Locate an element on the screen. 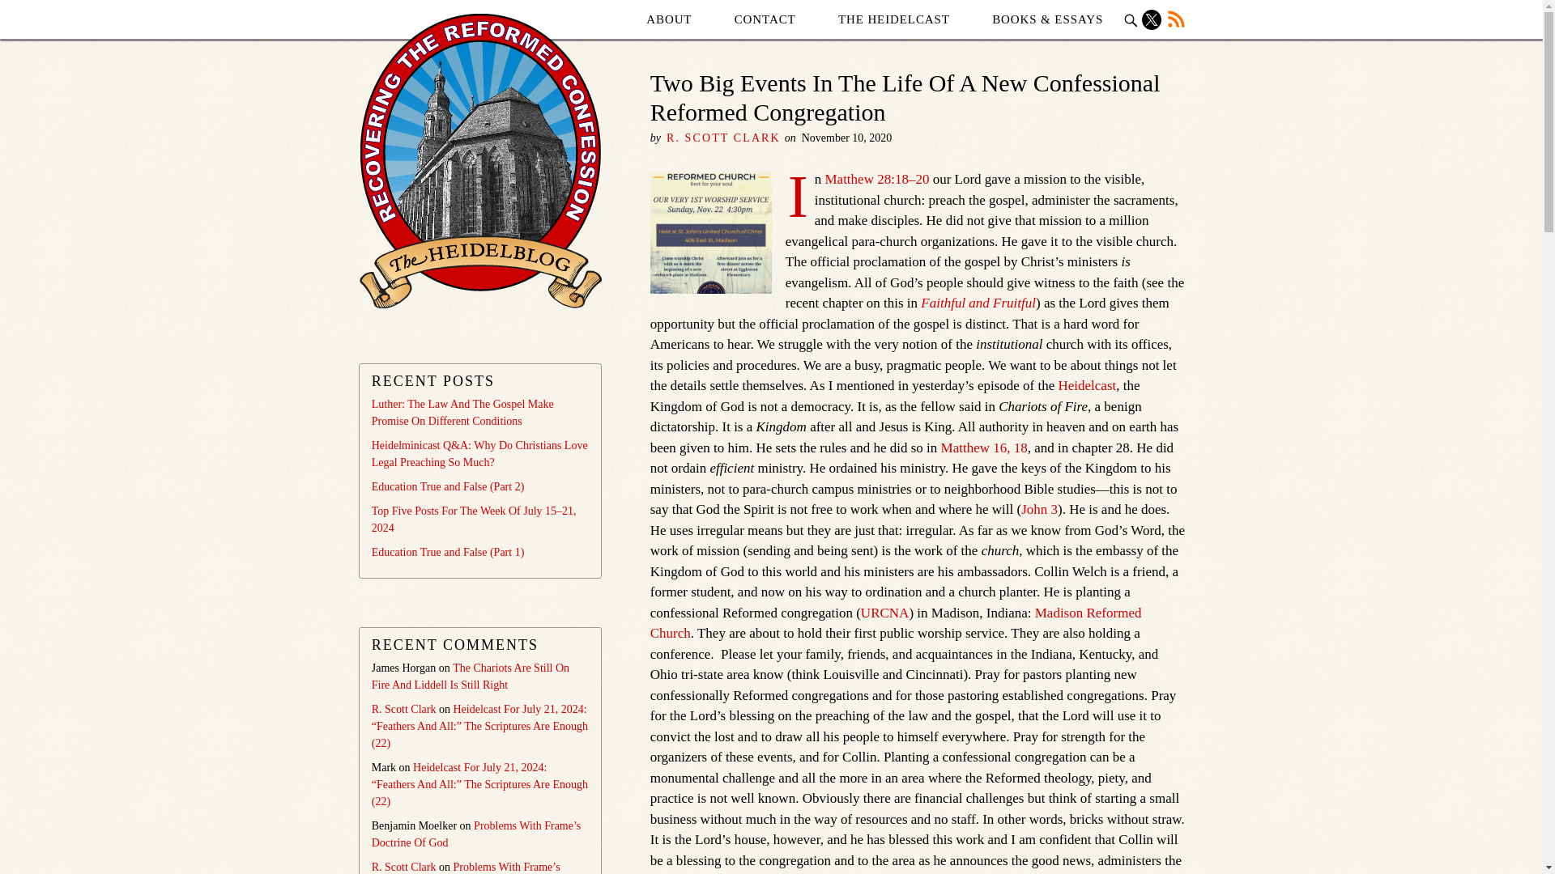 This screenshot has width=1555, height=874. URCNA is located at coordinates (885, 613).